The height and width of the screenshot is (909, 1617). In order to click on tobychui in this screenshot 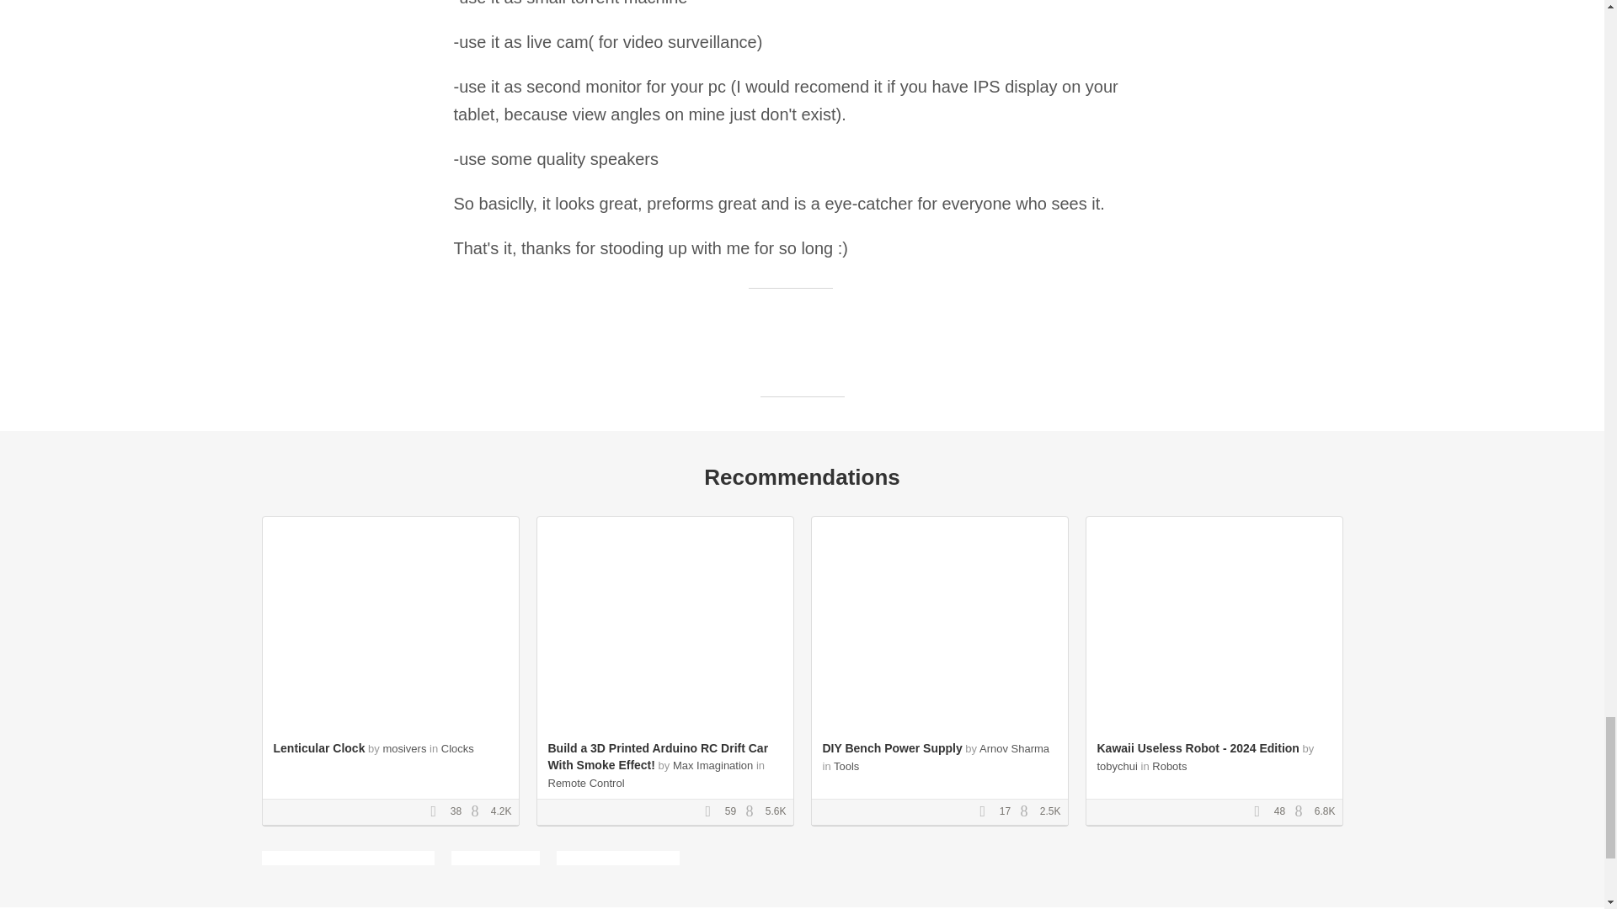, I will do `click(1116, 766)`.